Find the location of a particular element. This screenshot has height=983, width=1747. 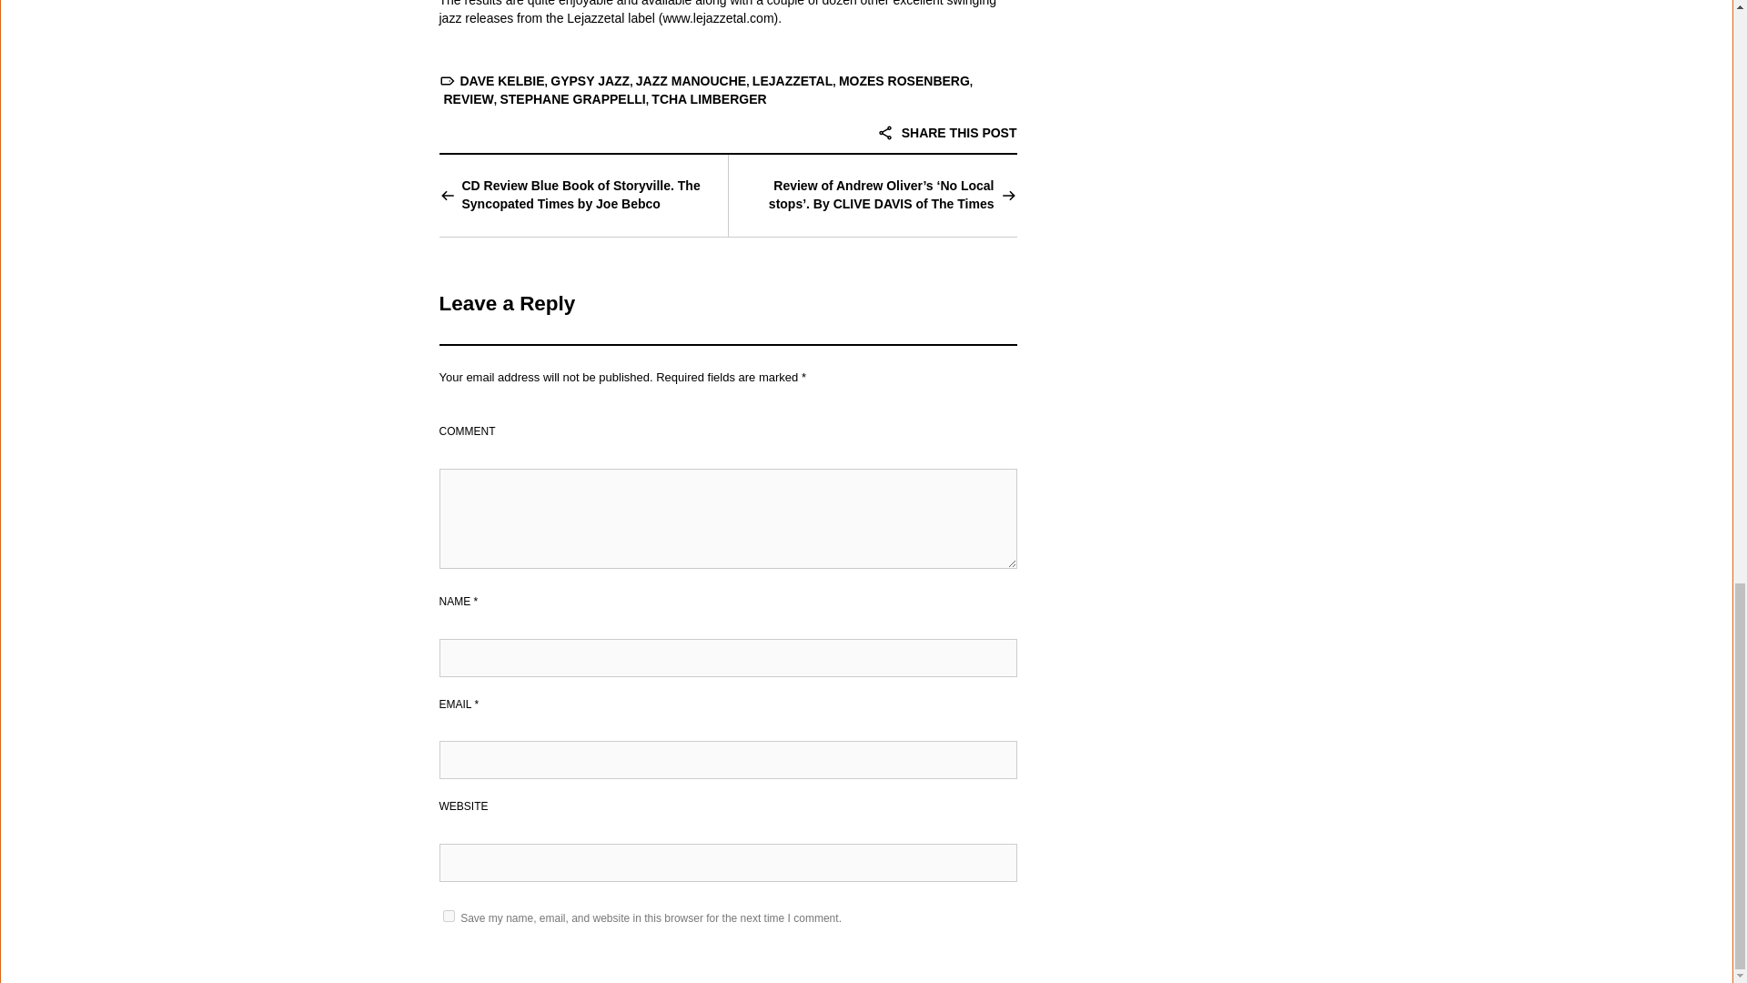

REVIEW is located at coordinates (469, 98).